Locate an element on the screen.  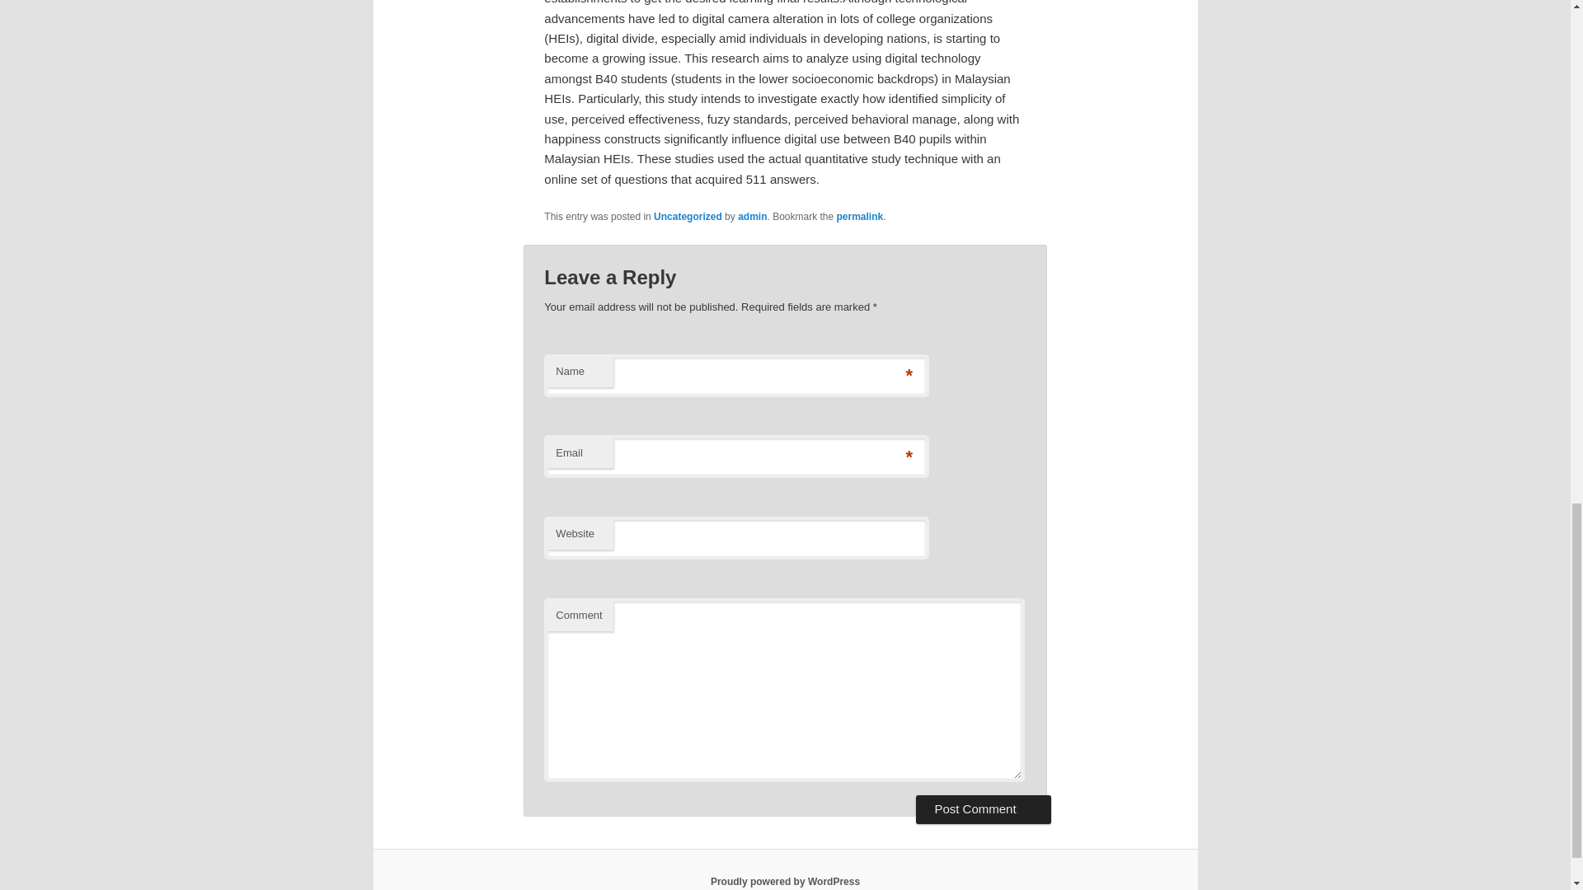
admin is located at coordinates (752, 216).